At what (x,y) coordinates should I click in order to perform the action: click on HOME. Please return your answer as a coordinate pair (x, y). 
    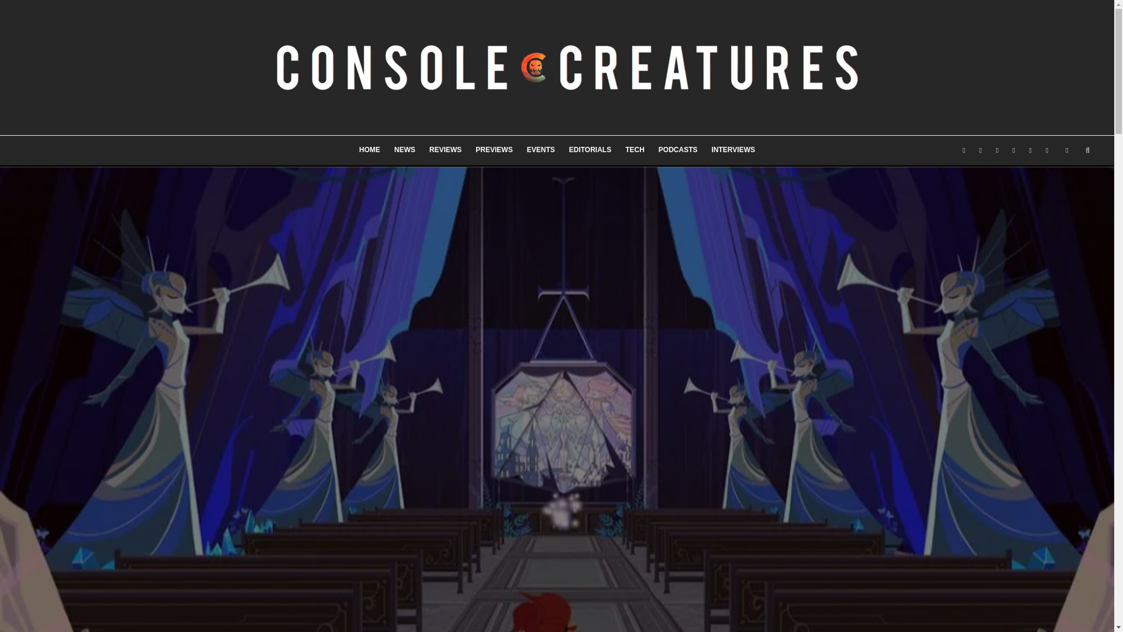
    Looking at the image, I should click on (370, 150).